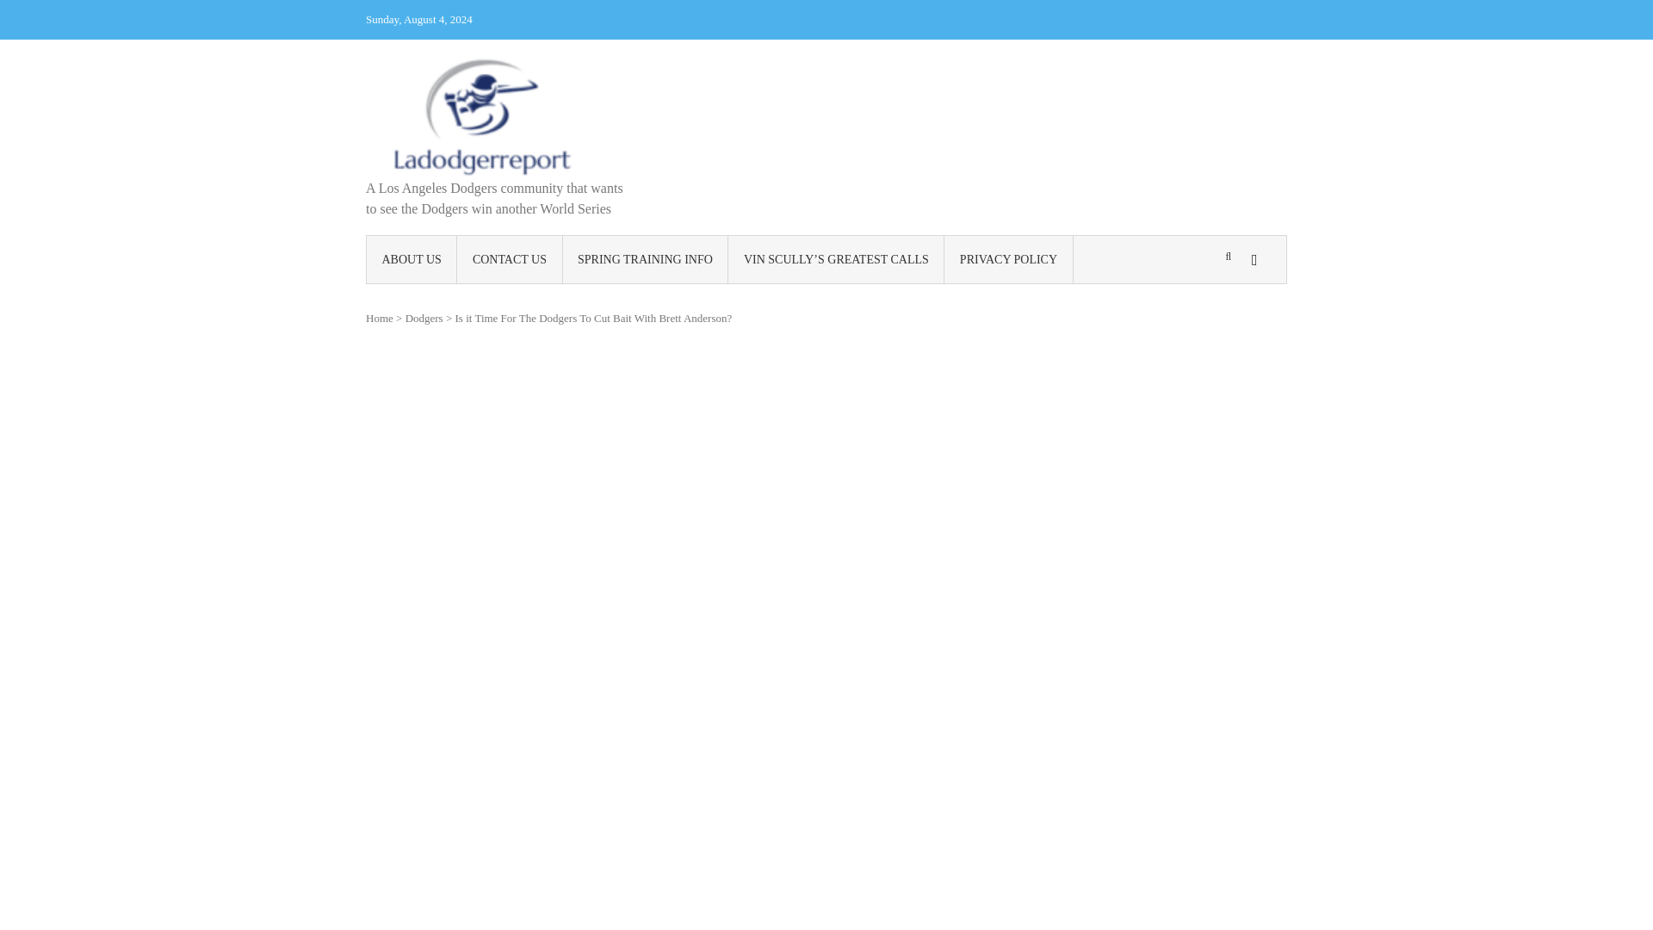  Describe the element at coordinates (412, 260) in the screenshot. I see `ABOUT US` at that location.